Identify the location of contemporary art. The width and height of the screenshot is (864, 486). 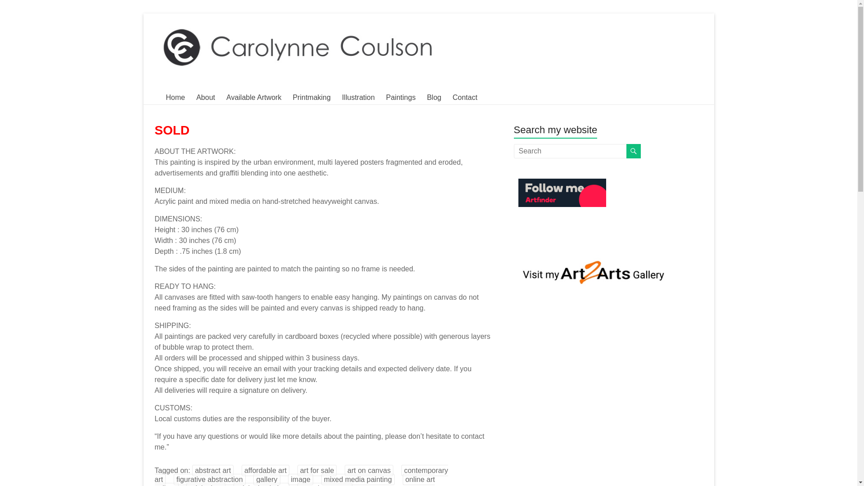
(301, 474).